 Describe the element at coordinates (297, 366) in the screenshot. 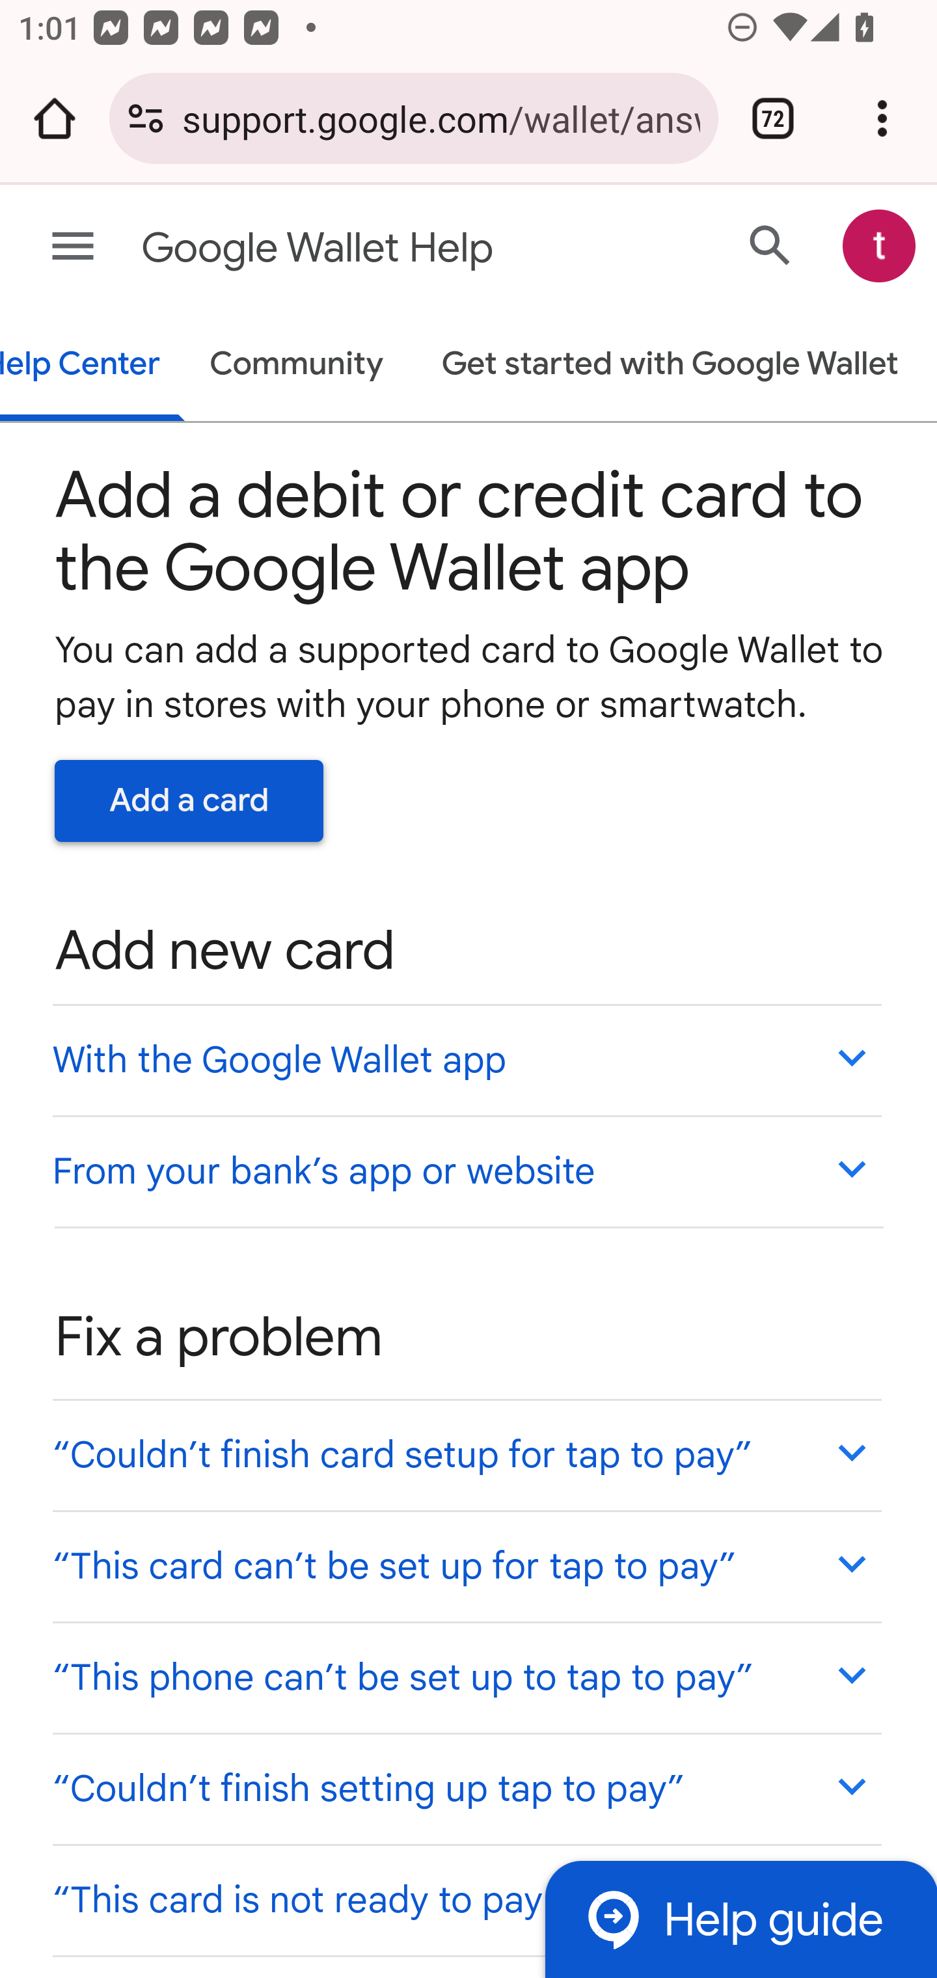

I see `Community` at that location.